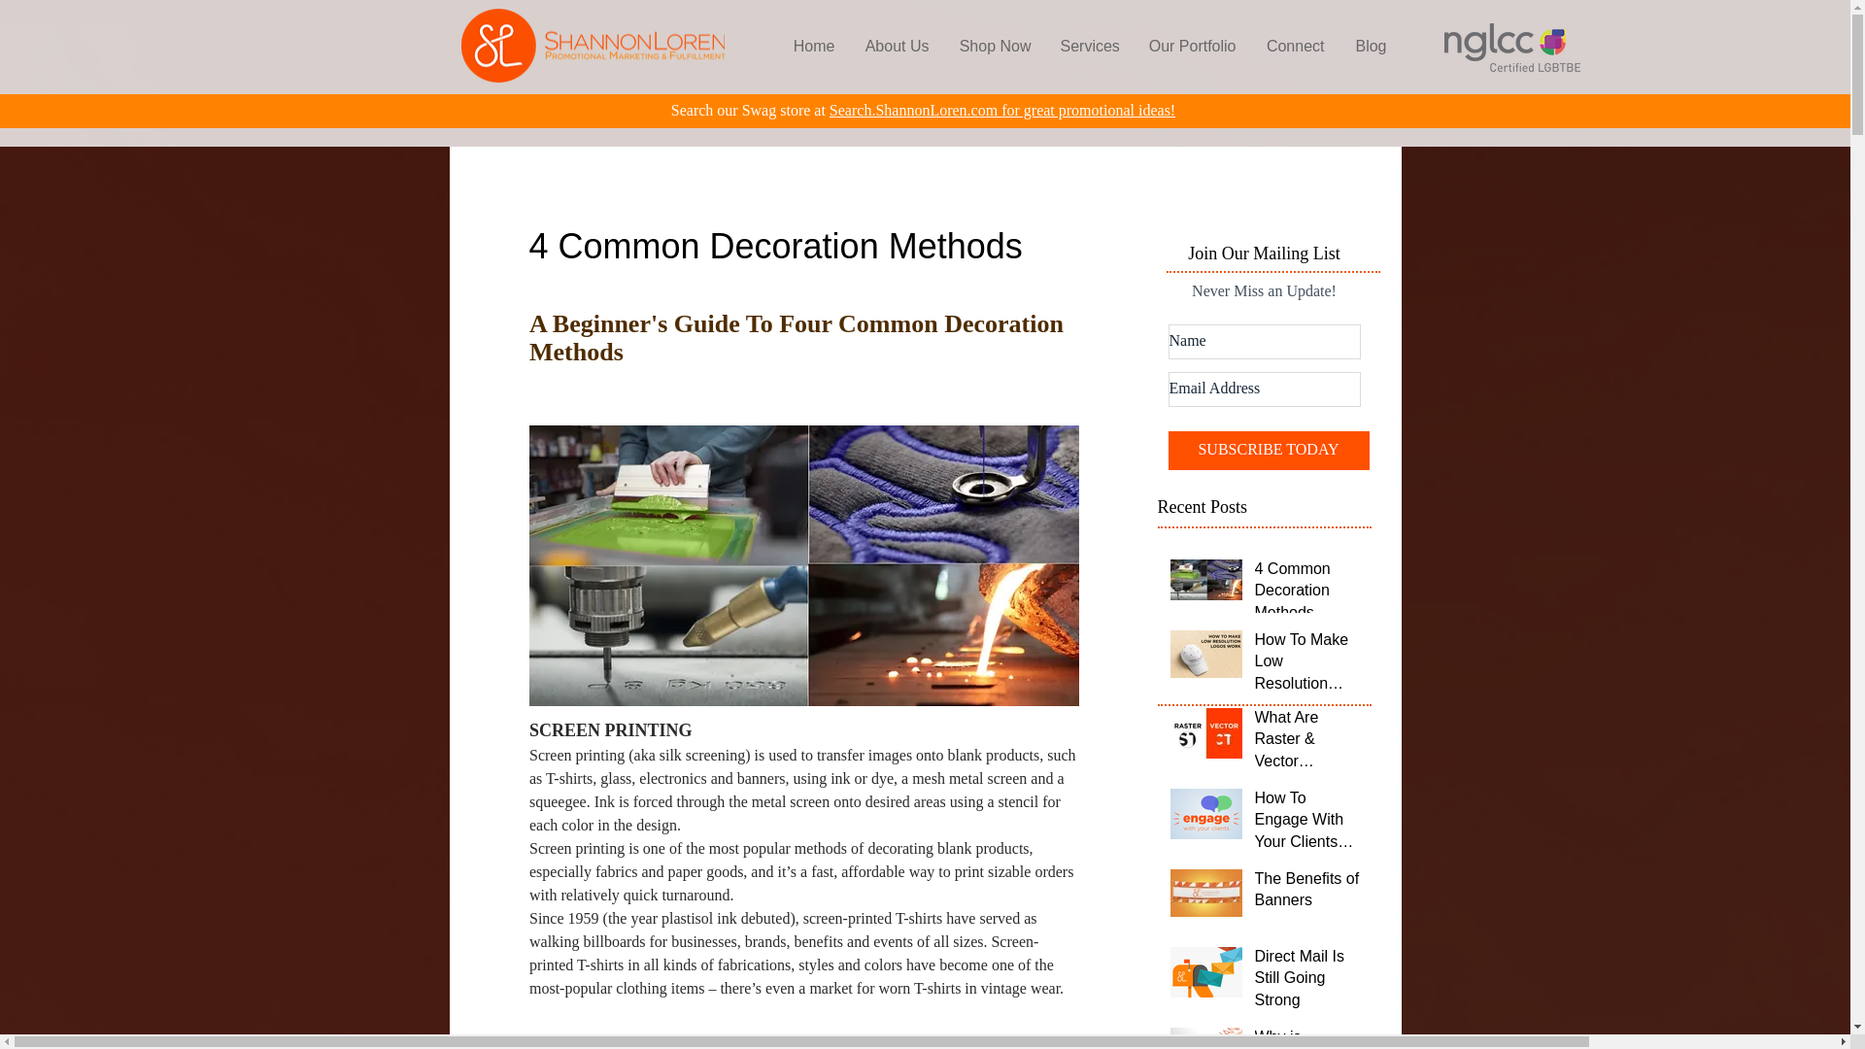 This screenshot has width=1865, height=1049. I want to click on Services, so click(1087, 47).